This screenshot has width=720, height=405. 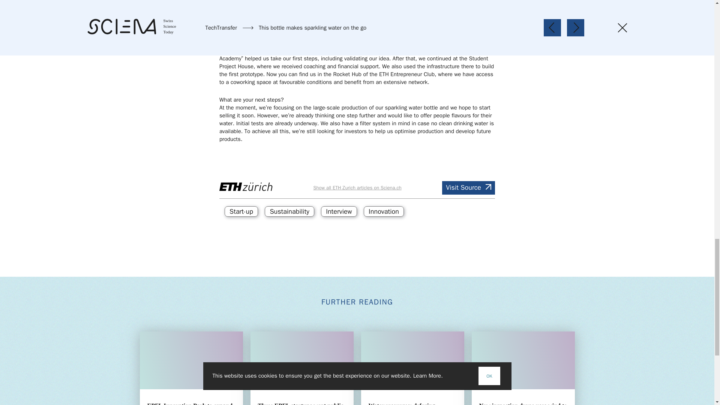 What do you see at coordinates (339, 211) in the screenshot?
I see `Interview` at bounding box center [339, 211].